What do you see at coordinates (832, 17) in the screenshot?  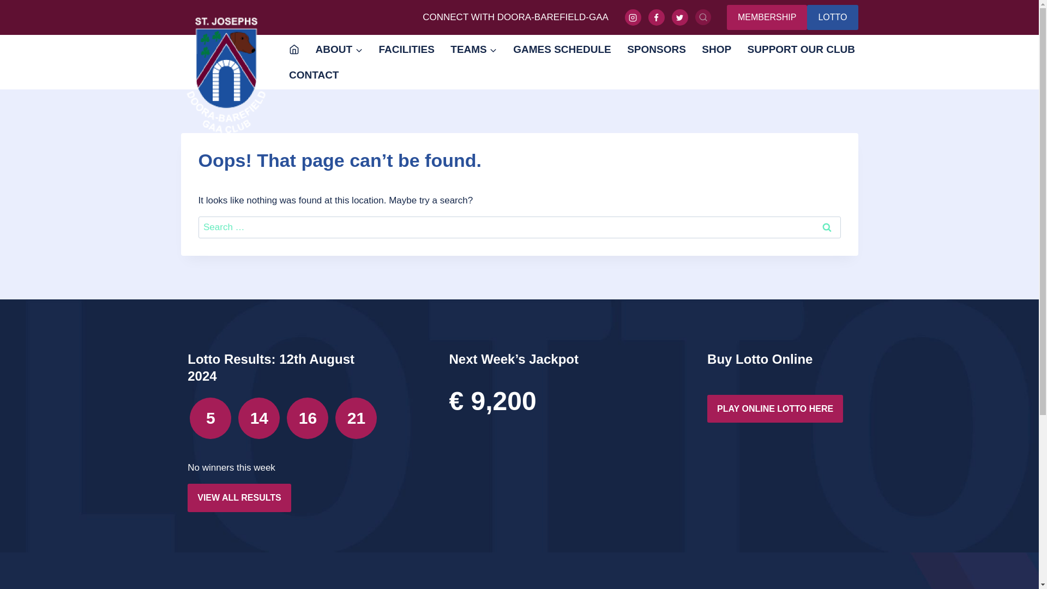 I see `LOTTO` at bounding box center [832, 17].